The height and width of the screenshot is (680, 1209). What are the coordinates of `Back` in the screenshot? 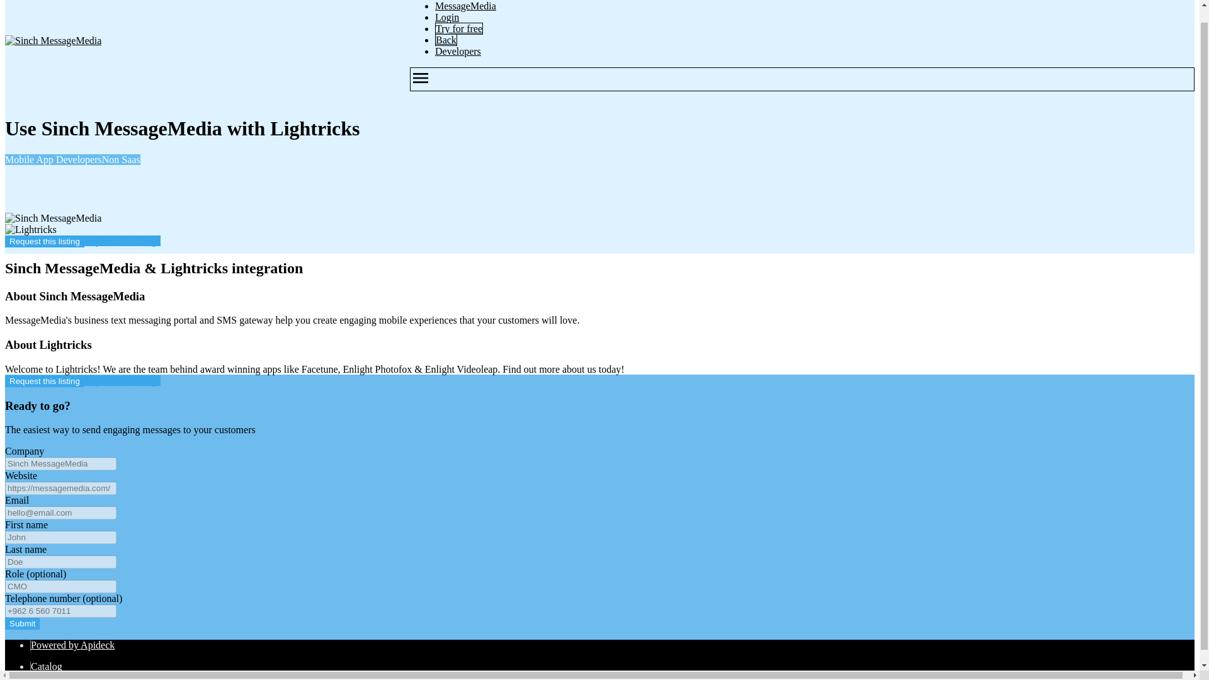 It's located at (446, 40).